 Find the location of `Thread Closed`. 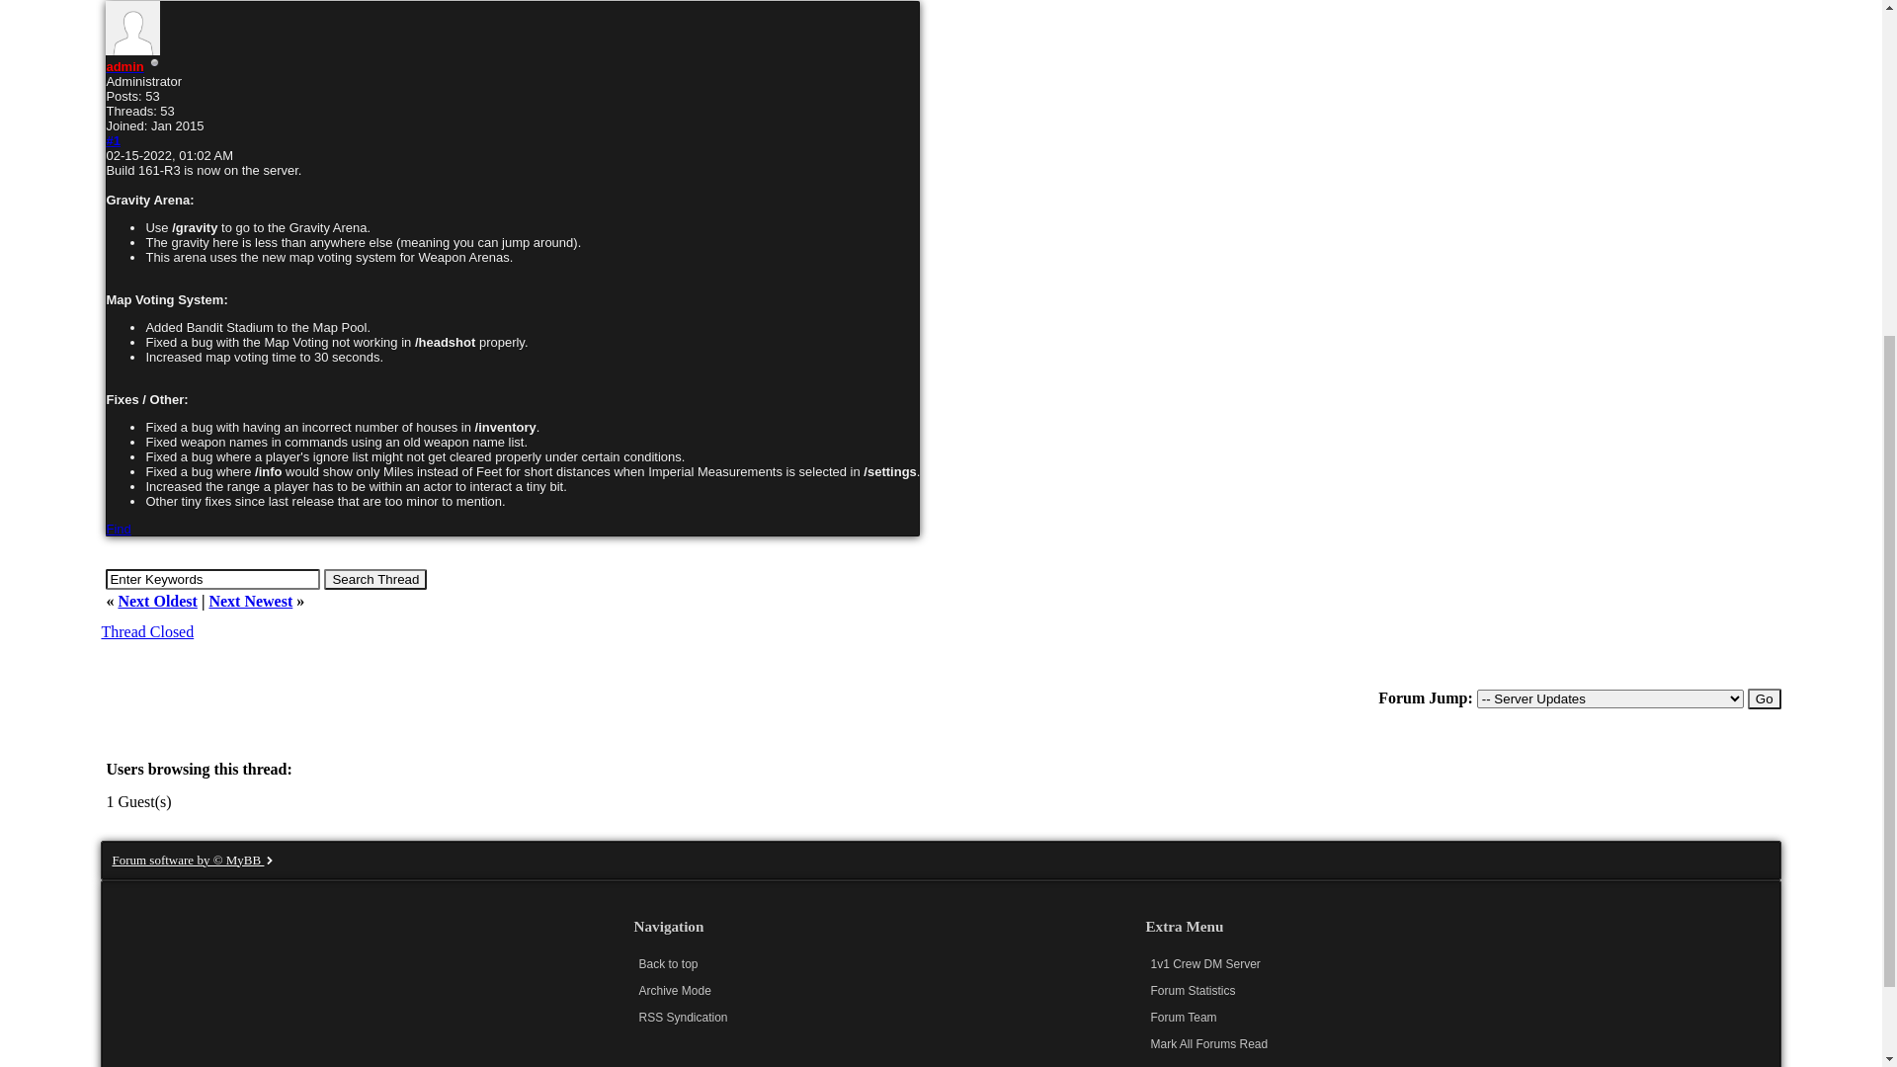

Thread Closed is located at coordinates (147, 160).